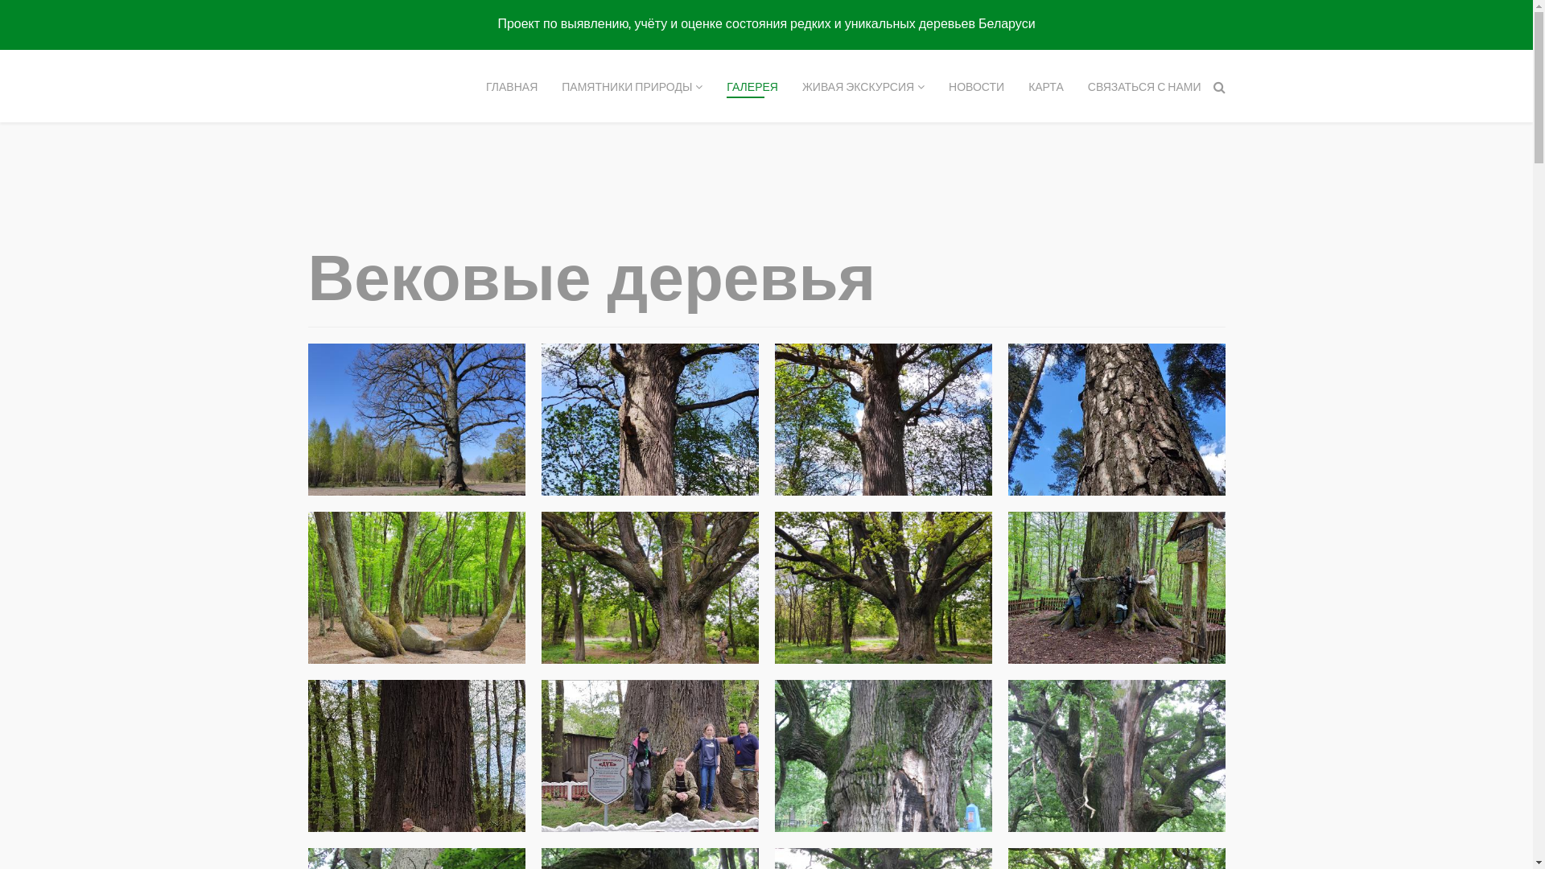 This screenshot has width=1545, height=869. What do you see at coordinates (649, 587) in the screenshot?
I see `Img 20200506 143010` at bounding box center [649, 587].